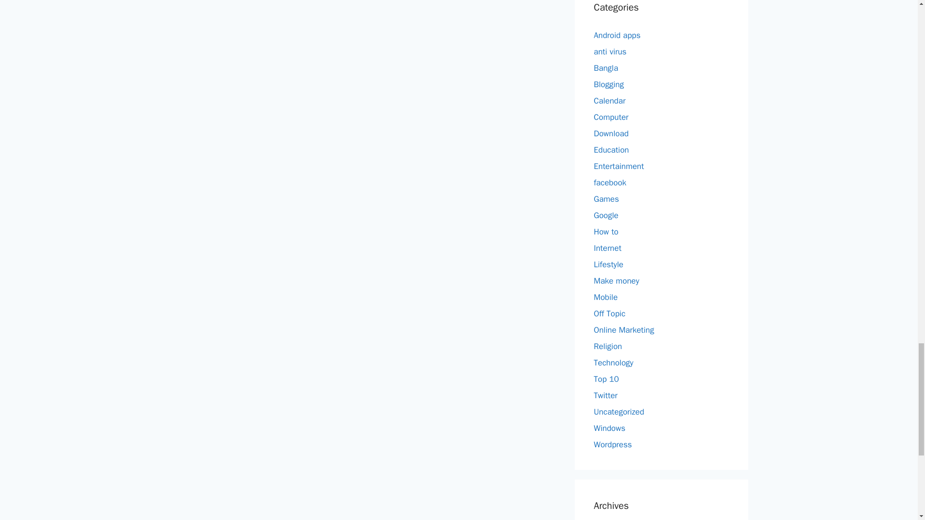  What do you see at coordinates (617, 35) in the screenshot?
I see `Android apps` at bounding box center [617, 35].